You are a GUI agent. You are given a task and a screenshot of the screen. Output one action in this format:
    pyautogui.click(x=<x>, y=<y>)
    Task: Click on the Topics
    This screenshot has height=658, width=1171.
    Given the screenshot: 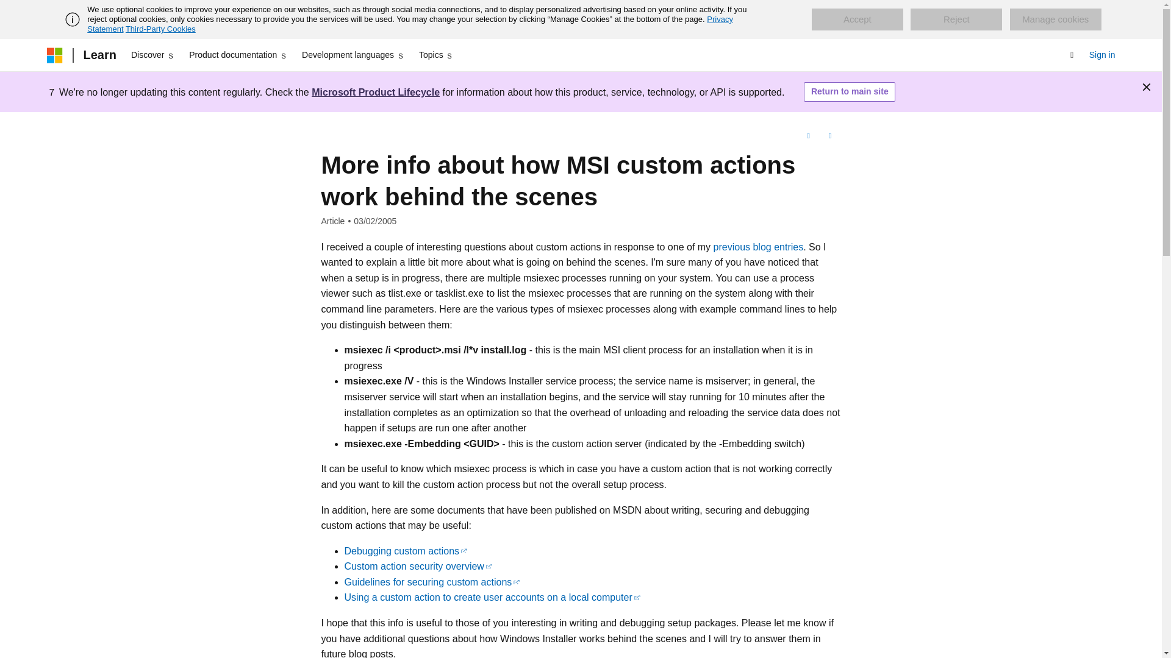 What is the action you would take?
    pyautogui.click(x=437, y=55)
    